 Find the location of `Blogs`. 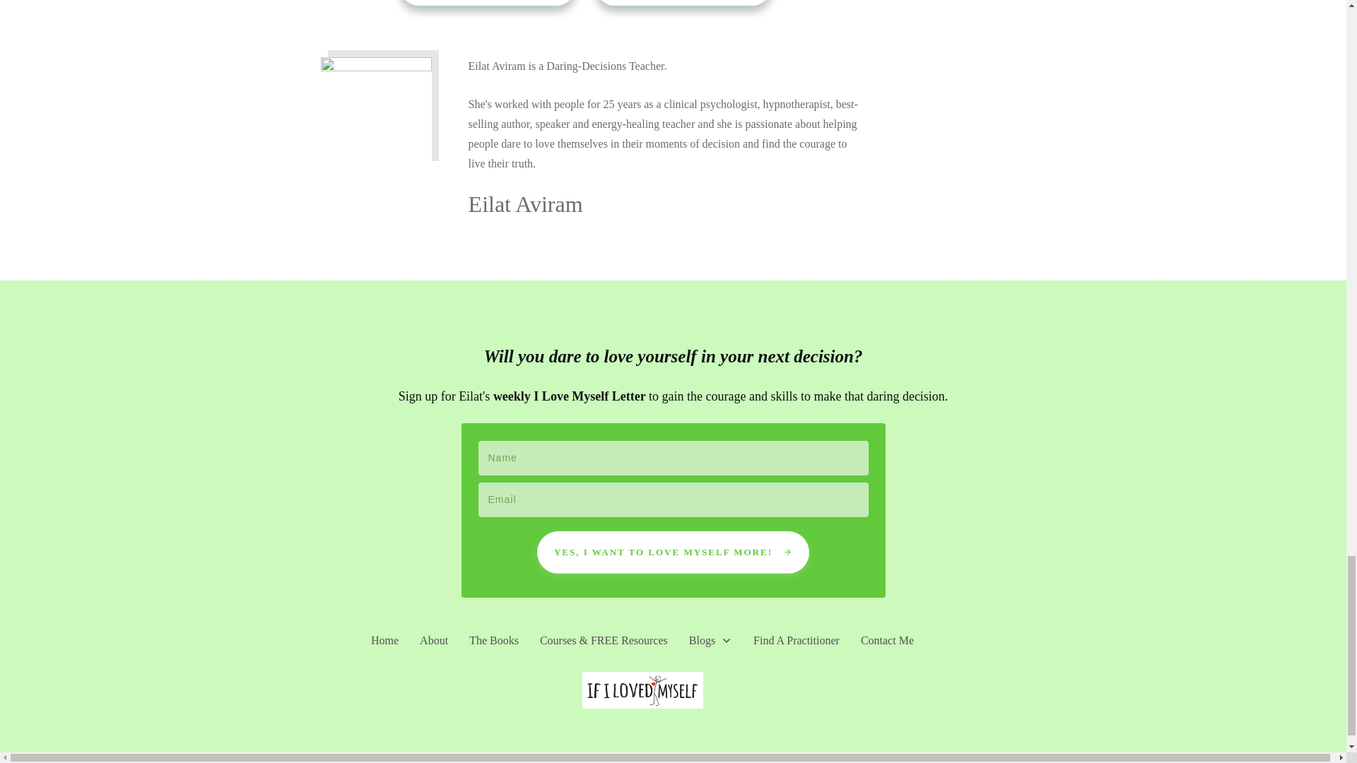

Blogs is located at coordinates (711, 641).